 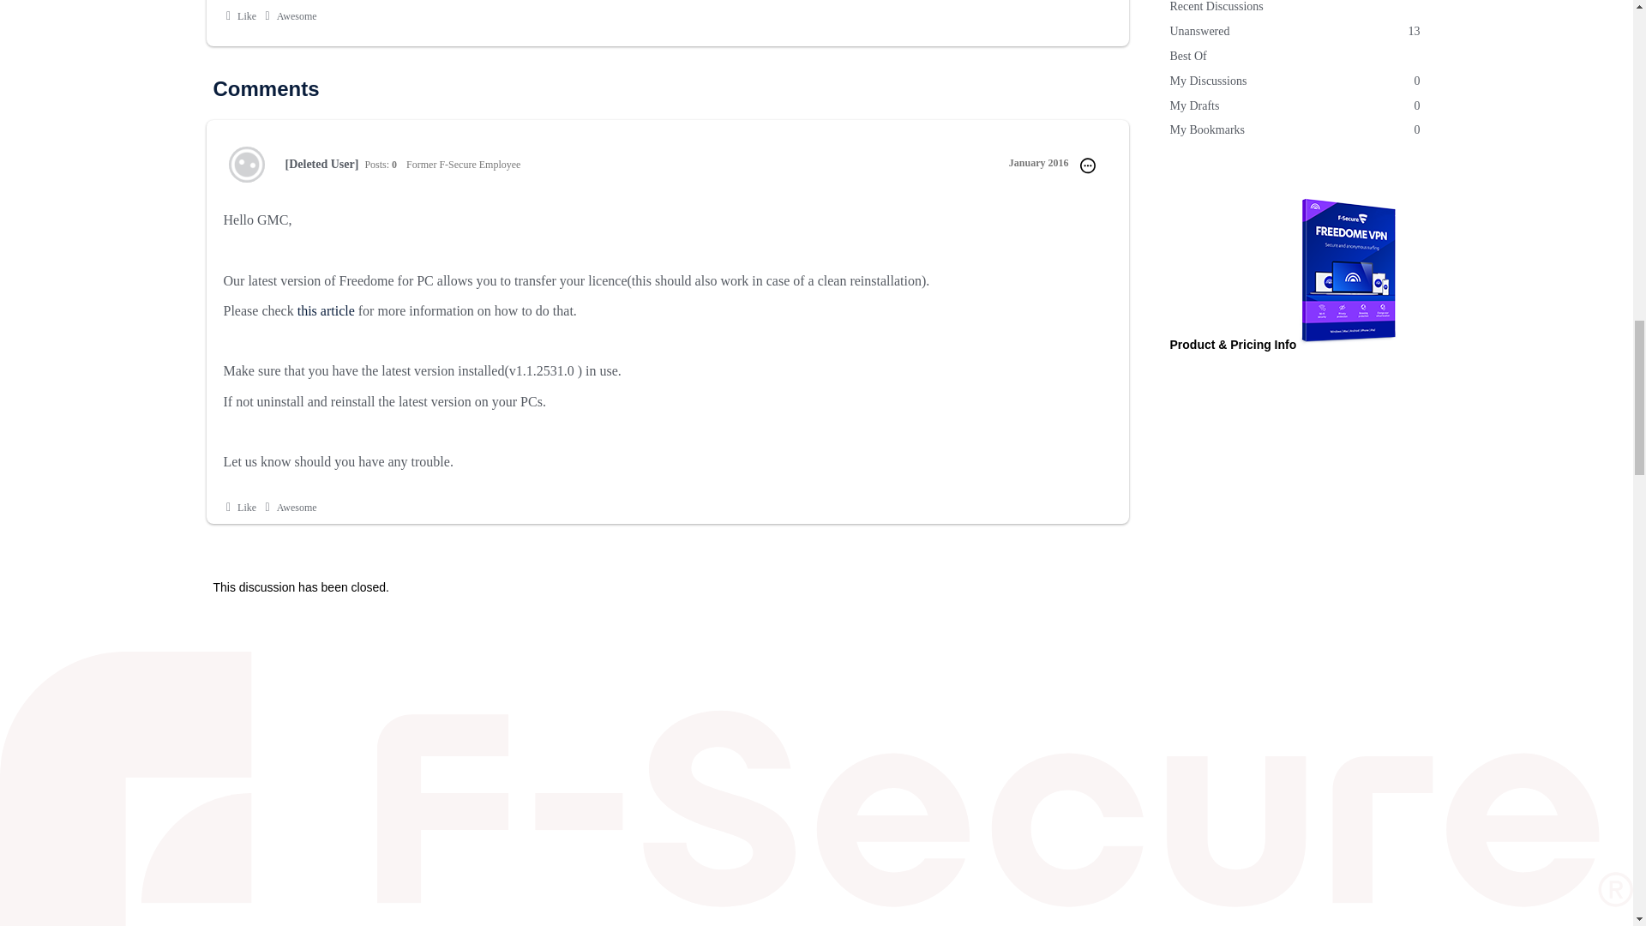 What do you see at coordinates (1038, 162) in the screenshot?
I see `Awesome` at bounding box center [1038, 162].